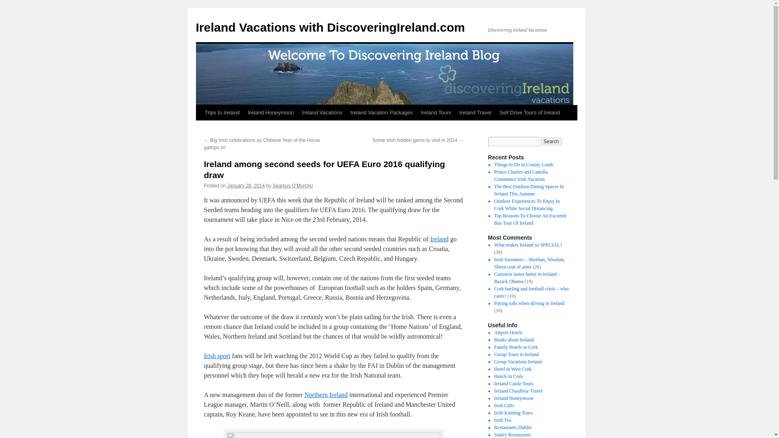 This screenshot has height=438, width=779. Describe the element at coordinates (475, 113) in the screenshot. I see `Ireland Travel` at that location.